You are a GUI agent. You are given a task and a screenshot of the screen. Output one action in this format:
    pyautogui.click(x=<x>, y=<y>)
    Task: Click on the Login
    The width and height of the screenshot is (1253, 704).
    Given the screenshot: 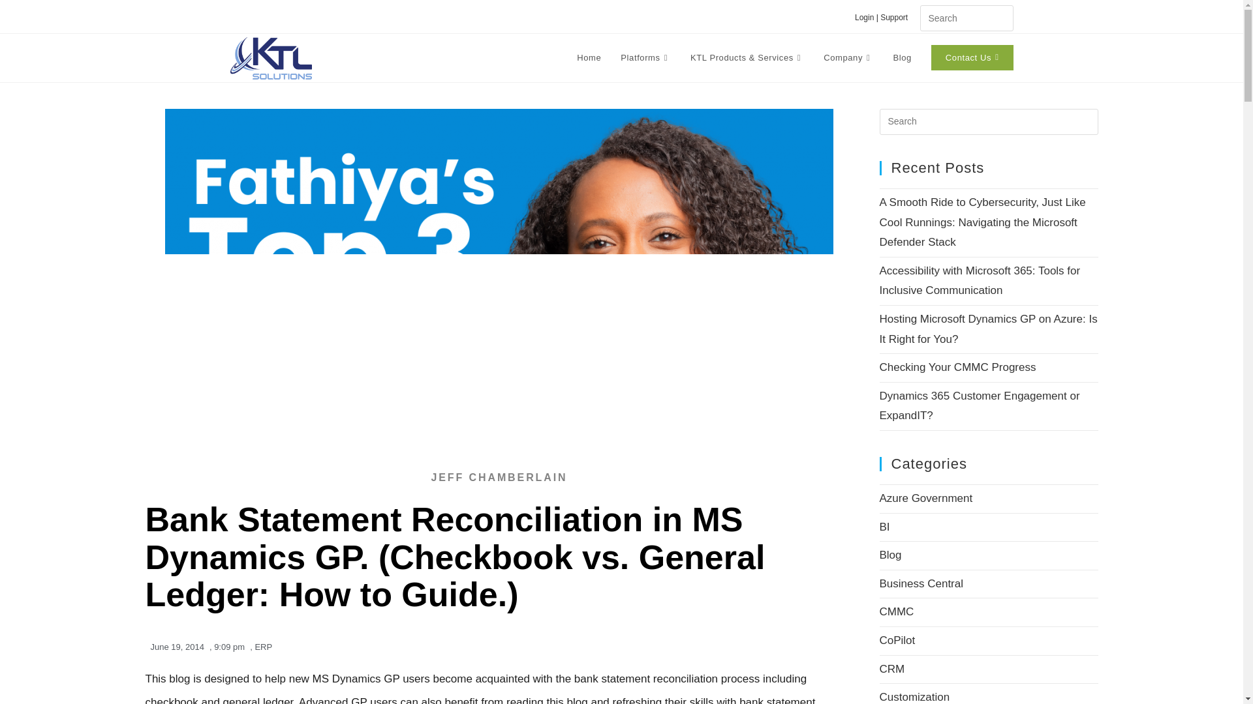 What is the action you would take?
    pyautogui.click(x=864, y=17)
    